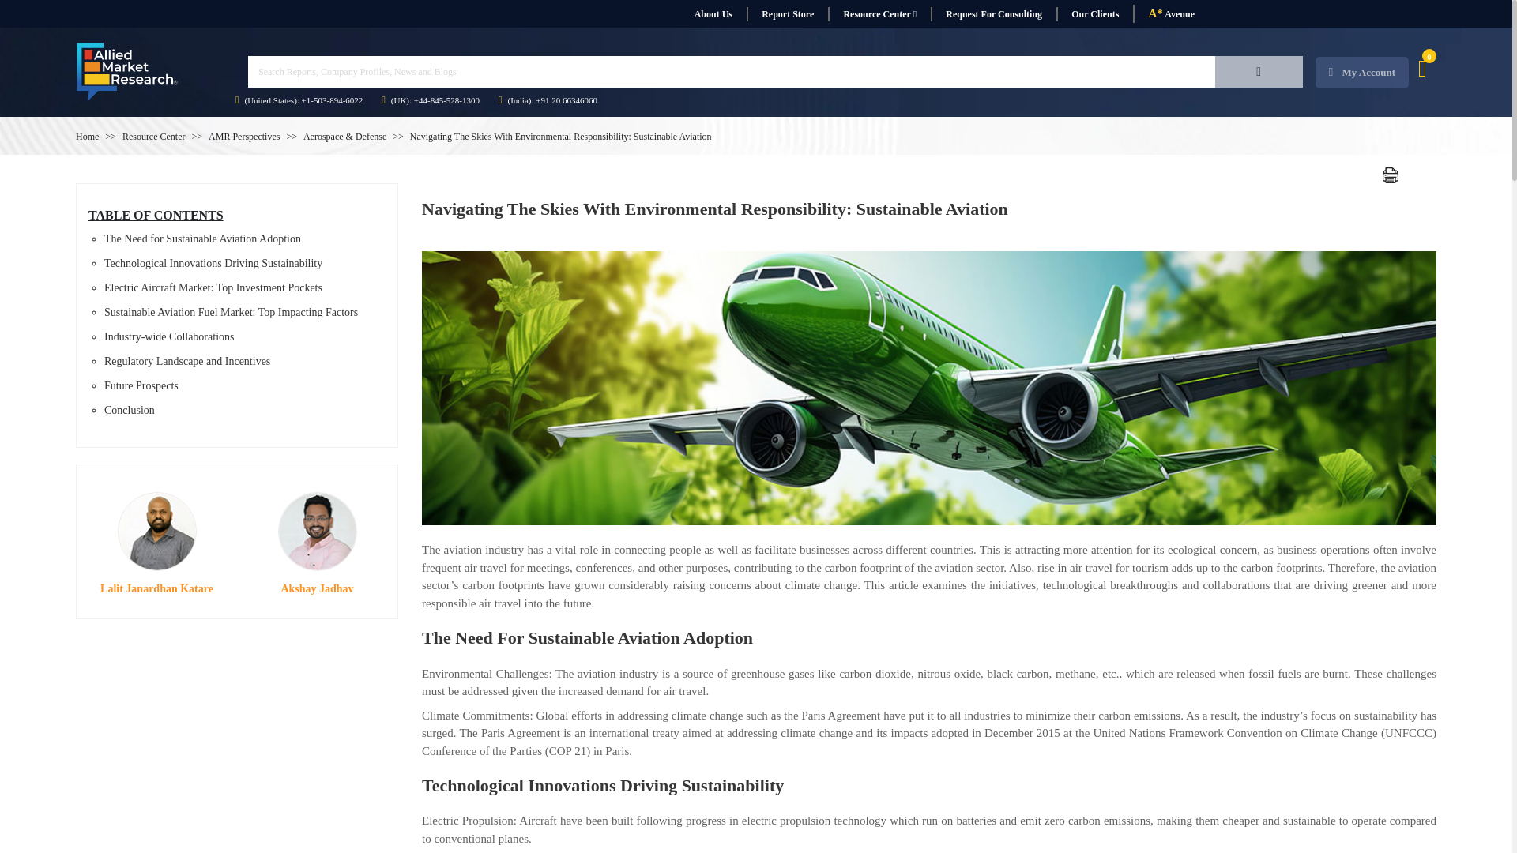 The image size is (1517, 853). I want to click on Technological Innovations Driving Sustainability, so click(213, 264).